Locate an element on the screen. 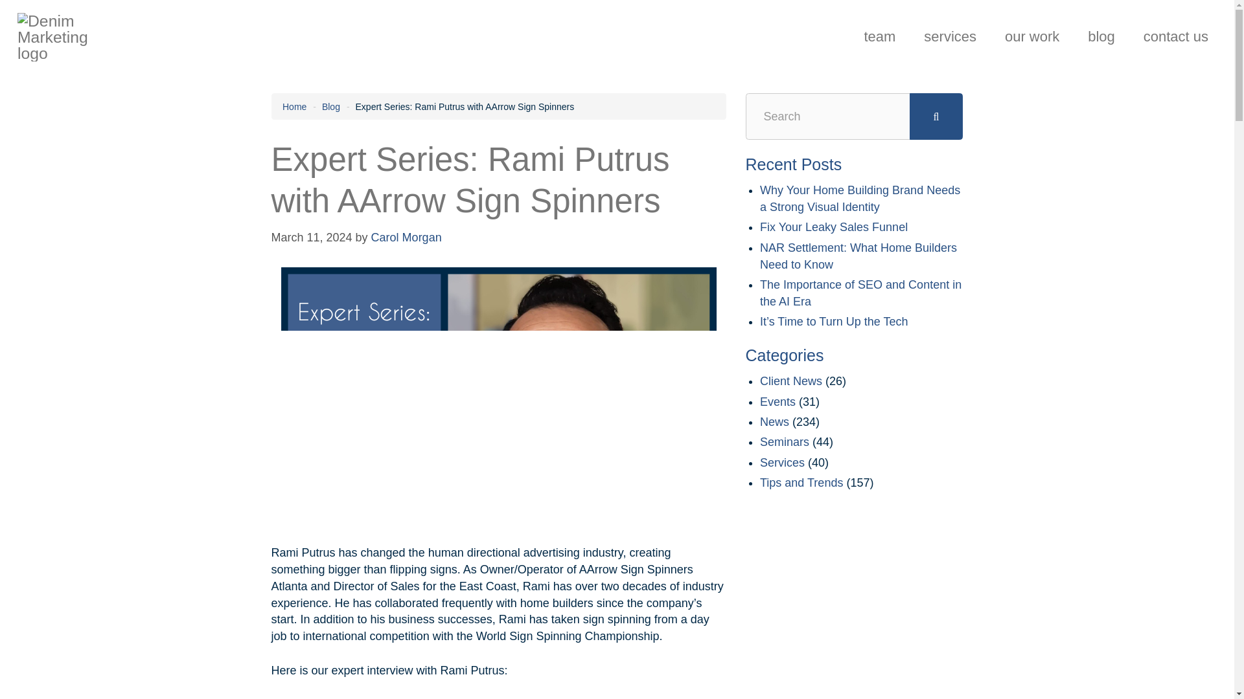  Services is located at coordinates (950, 36).